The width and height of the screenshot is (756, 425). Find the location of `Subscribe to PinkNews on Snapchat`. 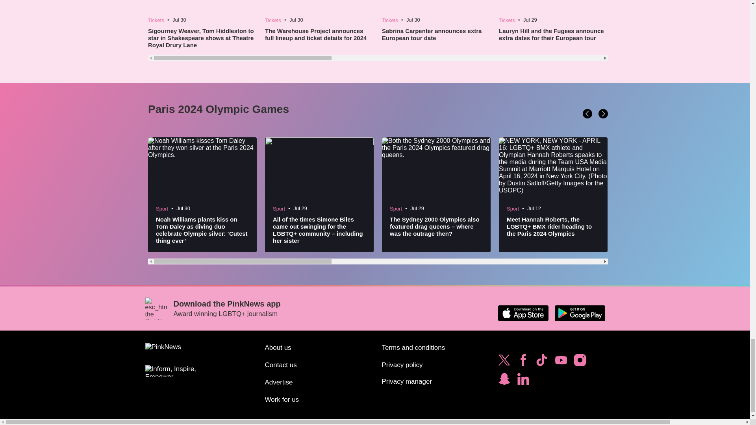

Subscribe to PinkNews on Snapchat is located at coordinates (504, 381).